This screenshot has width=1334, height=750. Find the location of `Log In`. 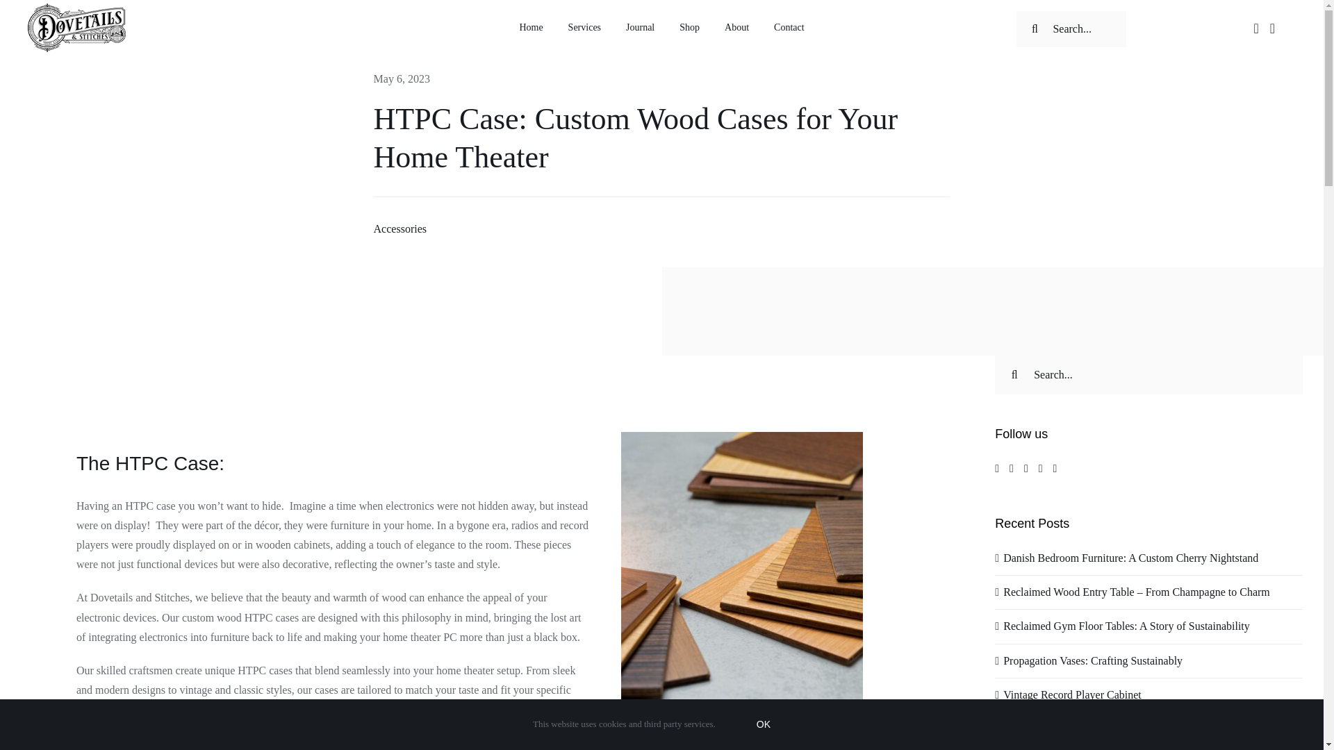

Log In is located at coordinates (1210, 186).